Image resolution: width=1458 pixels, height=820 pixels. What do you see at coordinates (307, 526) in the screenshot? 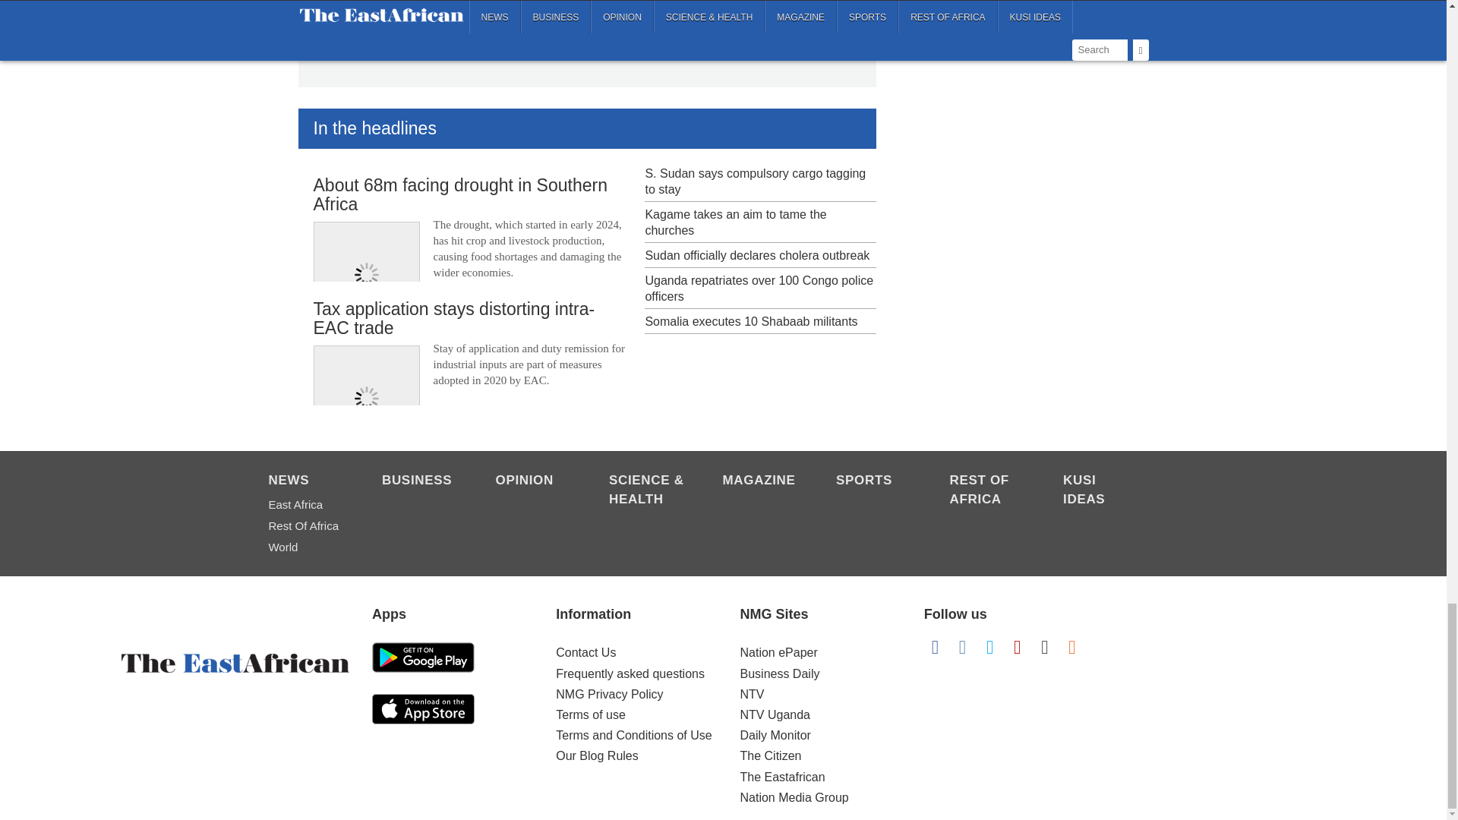
I see `Rest of Africa` at bounding box center [307, 526].